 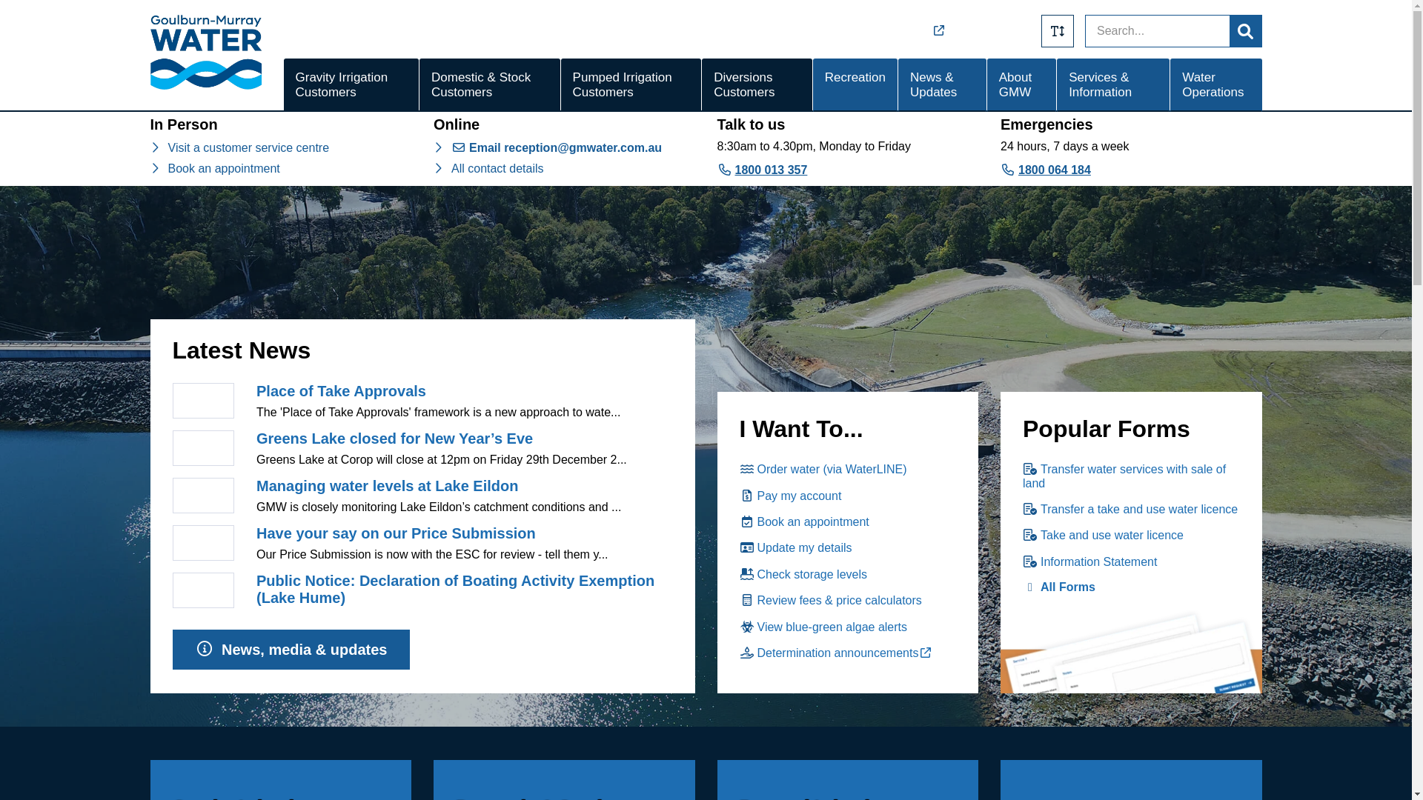 What do you see at coordinates (498, 169) in the screenshot?
I see `All contact details` at bounding box center [498, 169].